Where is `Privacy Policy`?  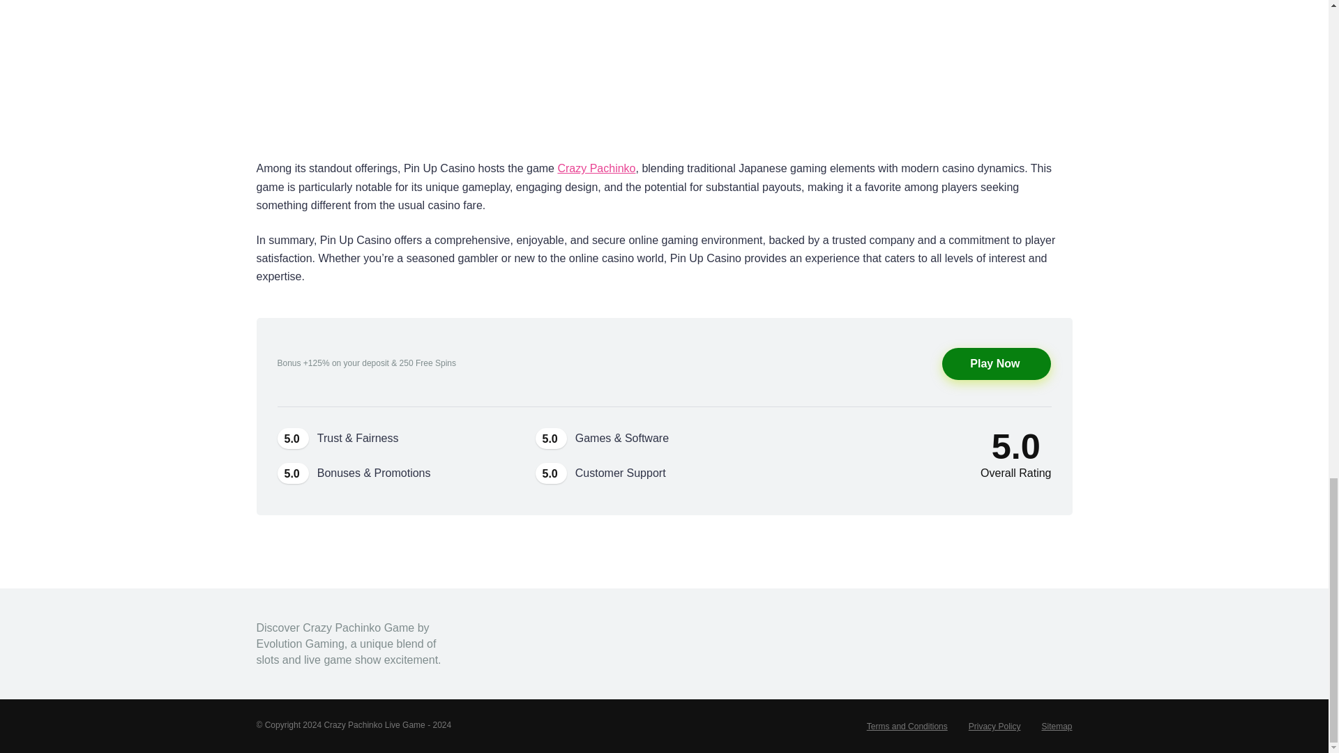
Privacy Policy is located at coordinates (994, 726).